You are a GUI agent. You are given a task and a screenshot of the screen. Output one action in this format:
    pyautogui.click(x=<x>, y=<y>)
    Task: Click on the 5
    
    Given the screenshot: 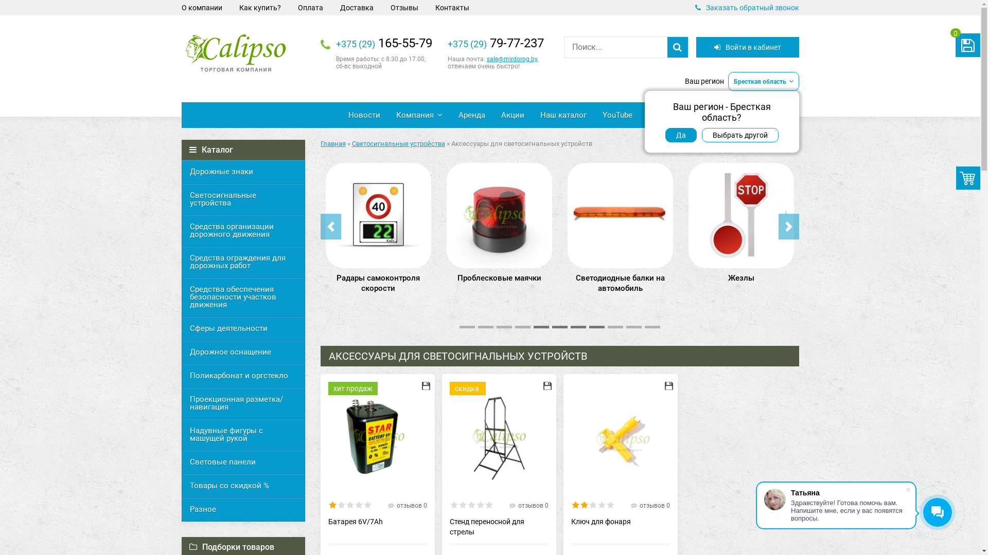 What is the action you would take?
    pyautogui.click(x=610, y=505)
    